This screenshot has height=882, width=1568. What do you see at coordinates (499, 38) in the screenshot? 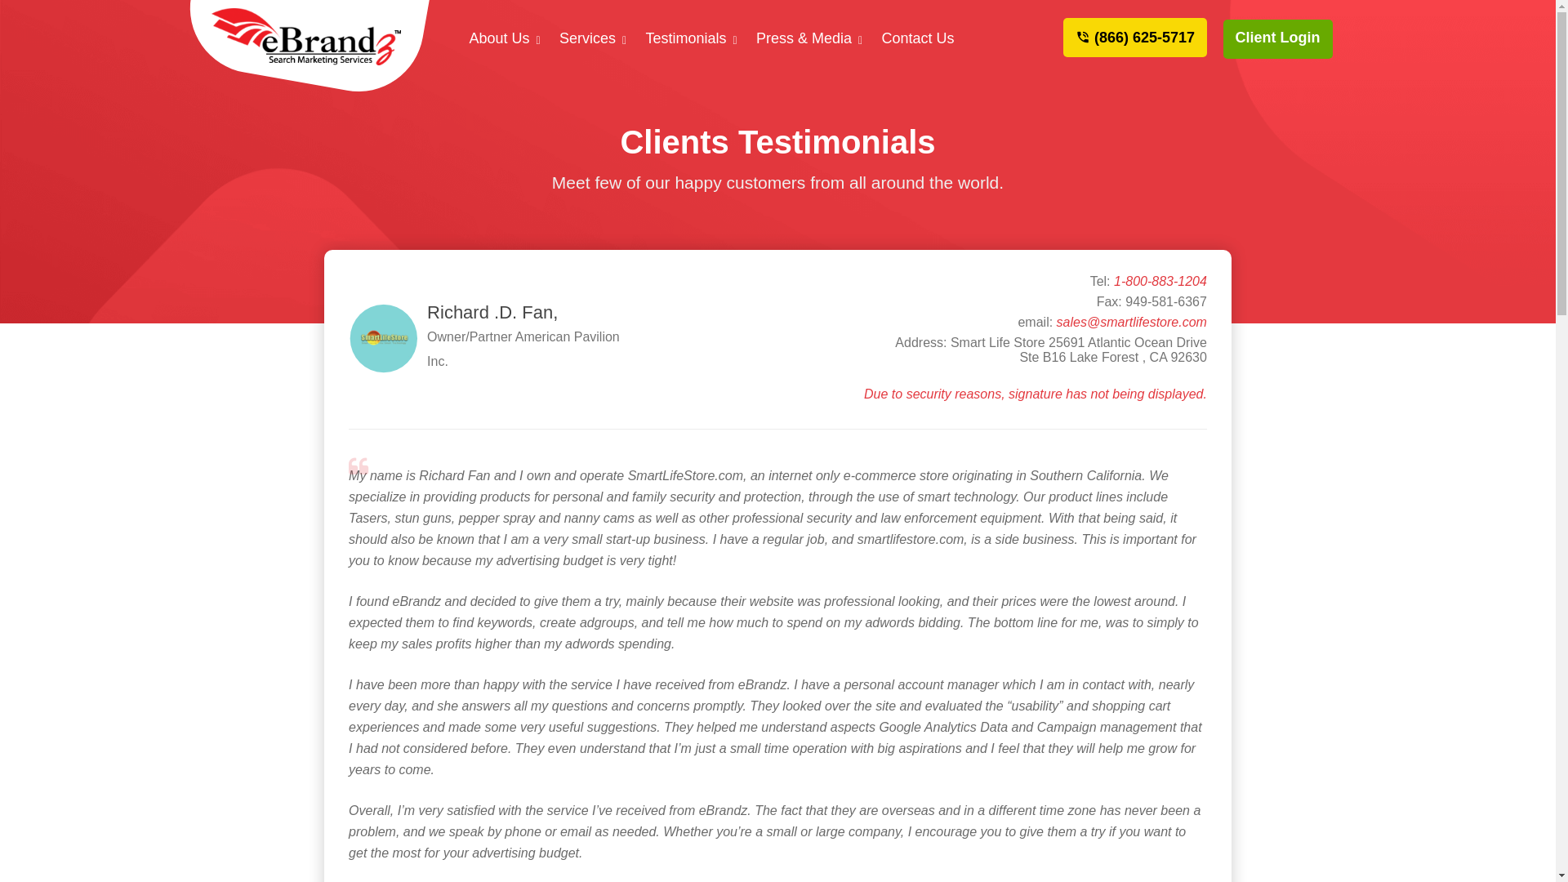
I see `About Us` at bounding box center [499, 38].